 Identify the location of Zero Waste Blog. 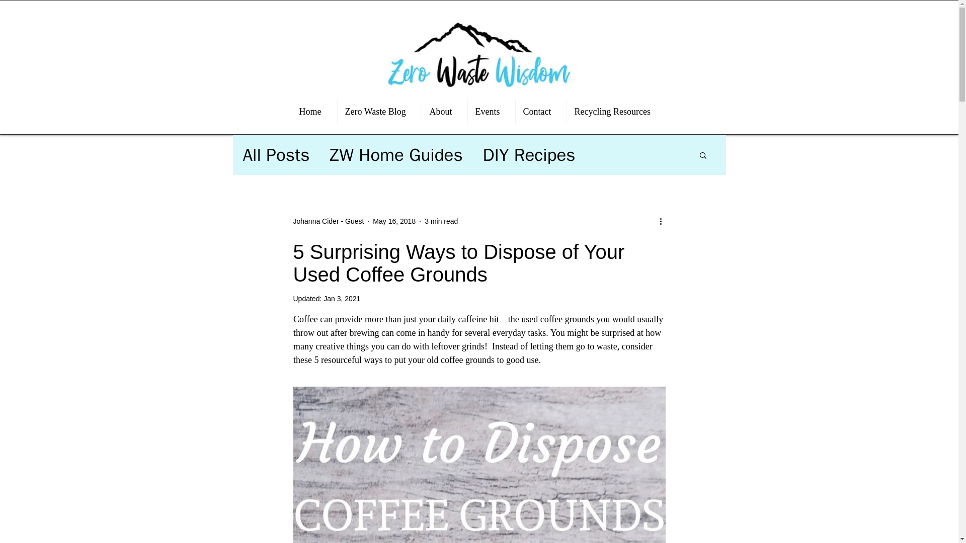
(379, 112).